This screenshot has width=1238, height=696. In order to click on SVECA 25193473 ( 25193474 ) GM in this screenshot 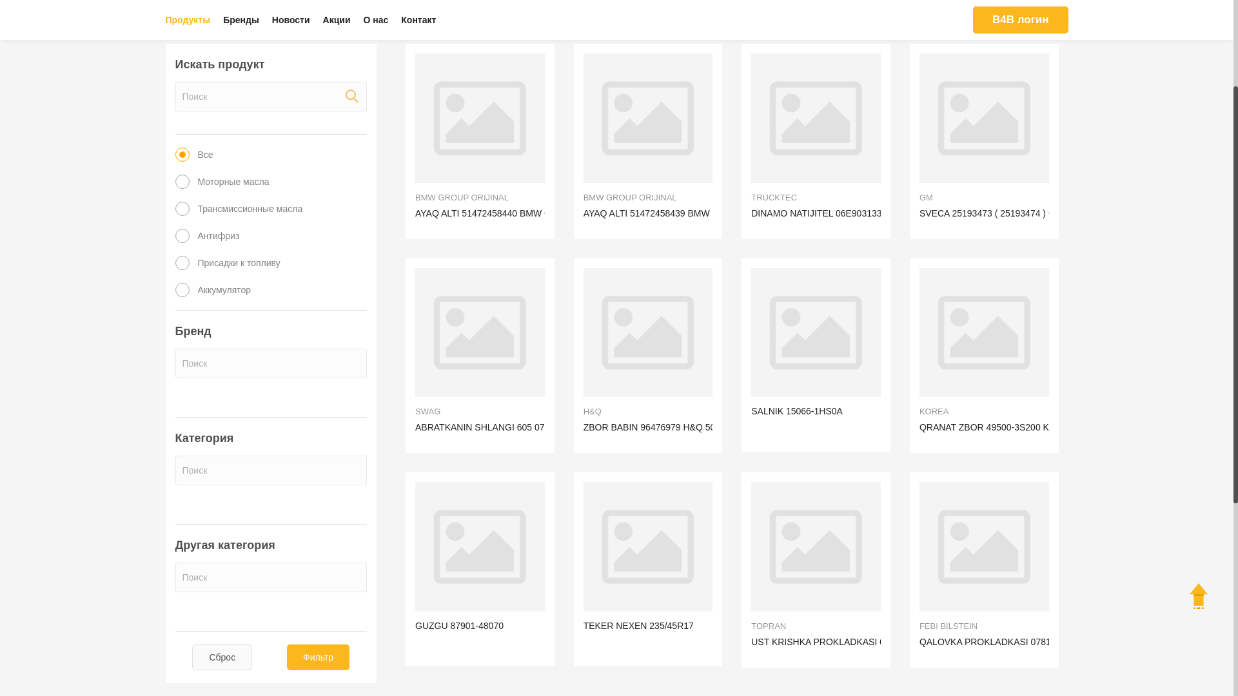, I will do `click(984, 263)`.